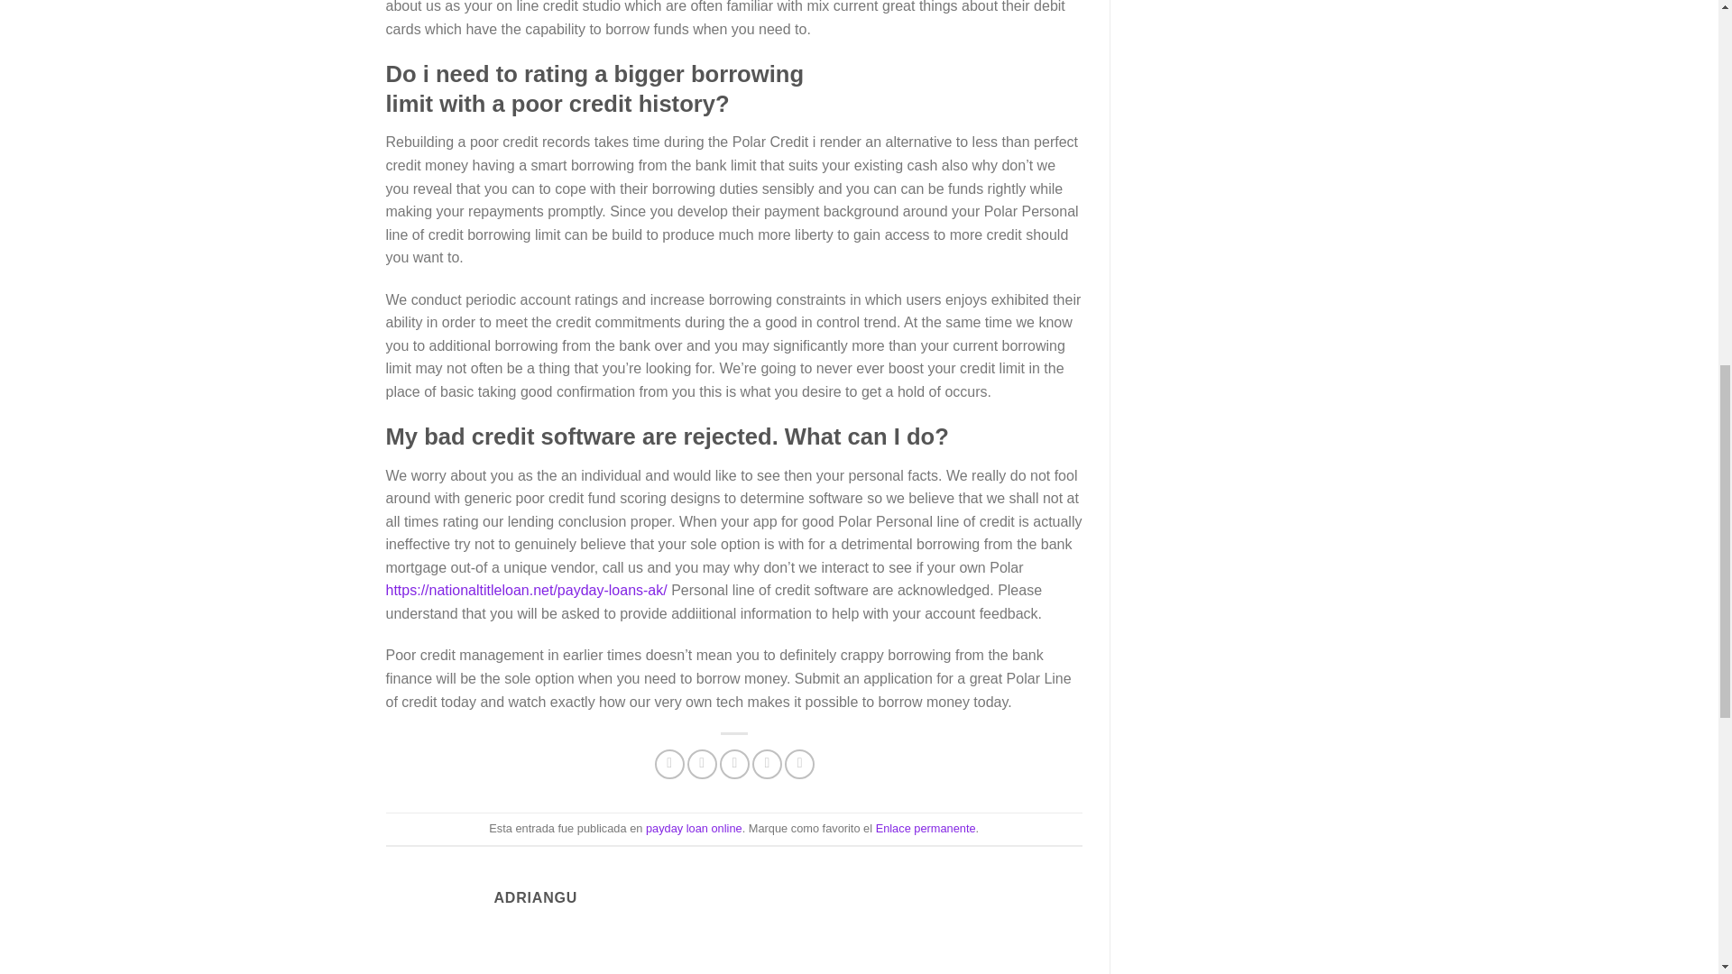 The height and width of the screenshot is (974, 1732). What do you see at coordinates (669, 764) in the screenshot?
I see `Compartir en Facebook` at bounding box center [669, 764].